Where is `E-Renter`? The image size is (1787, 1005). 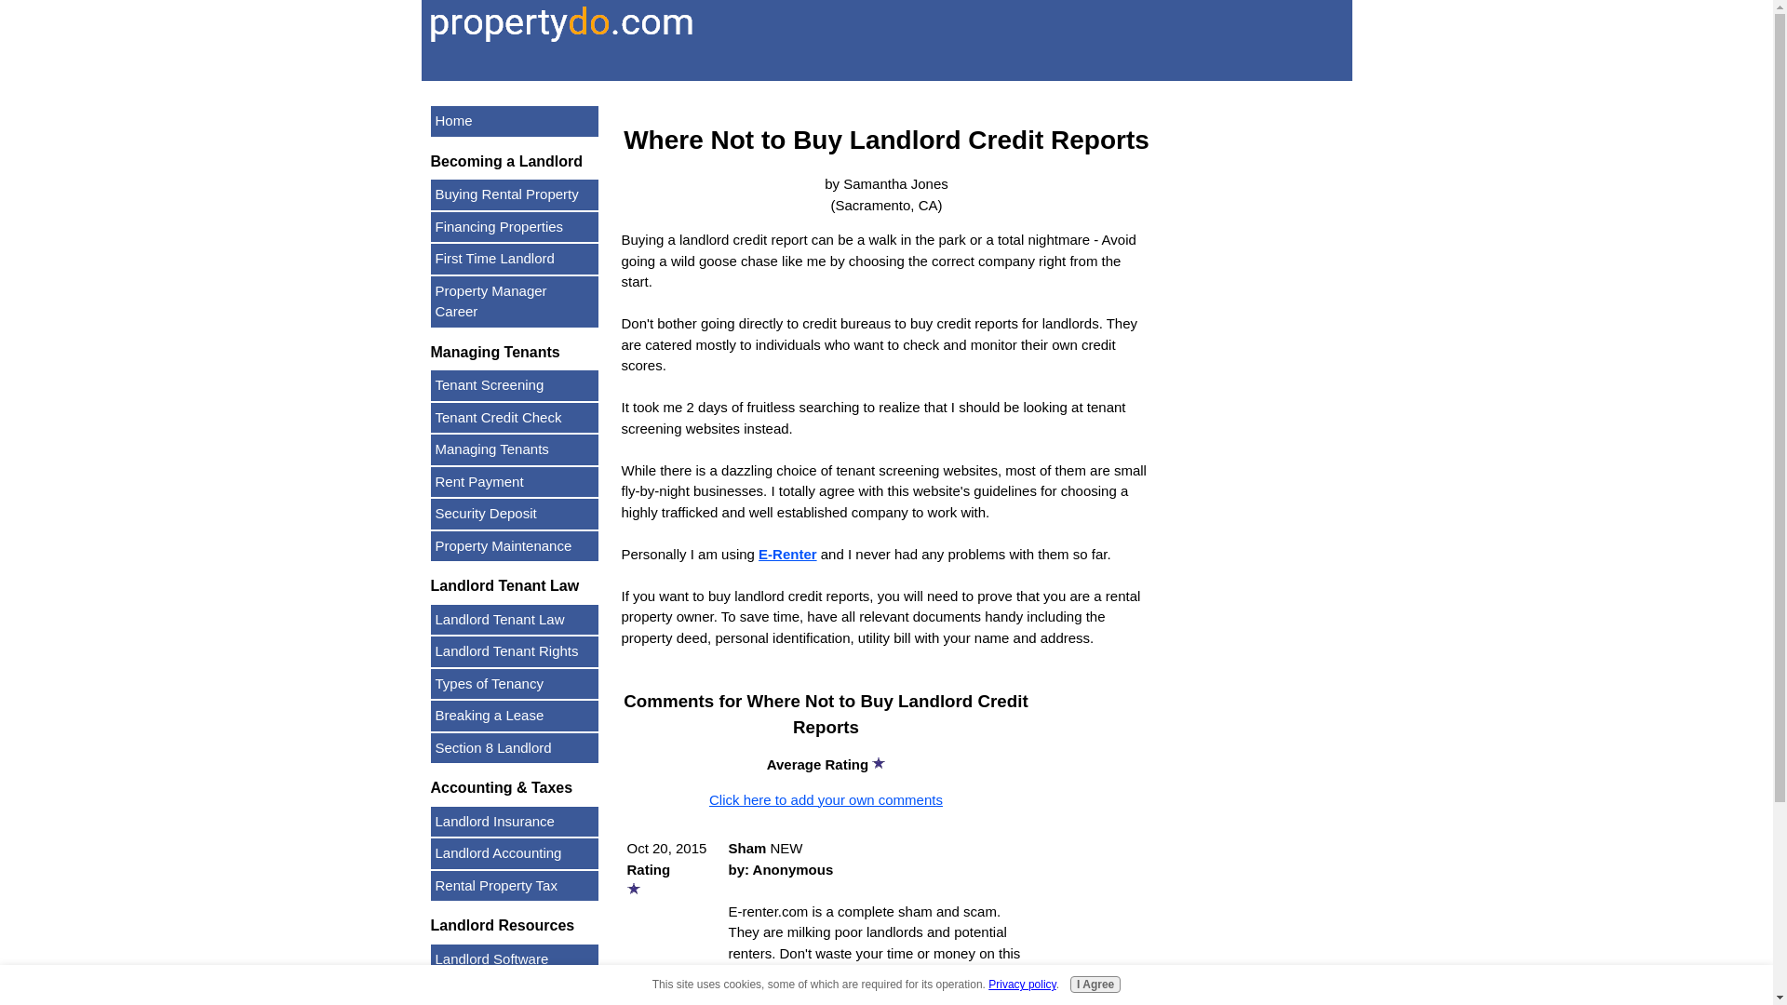
E-Renter is located at coordinates (787, 553).